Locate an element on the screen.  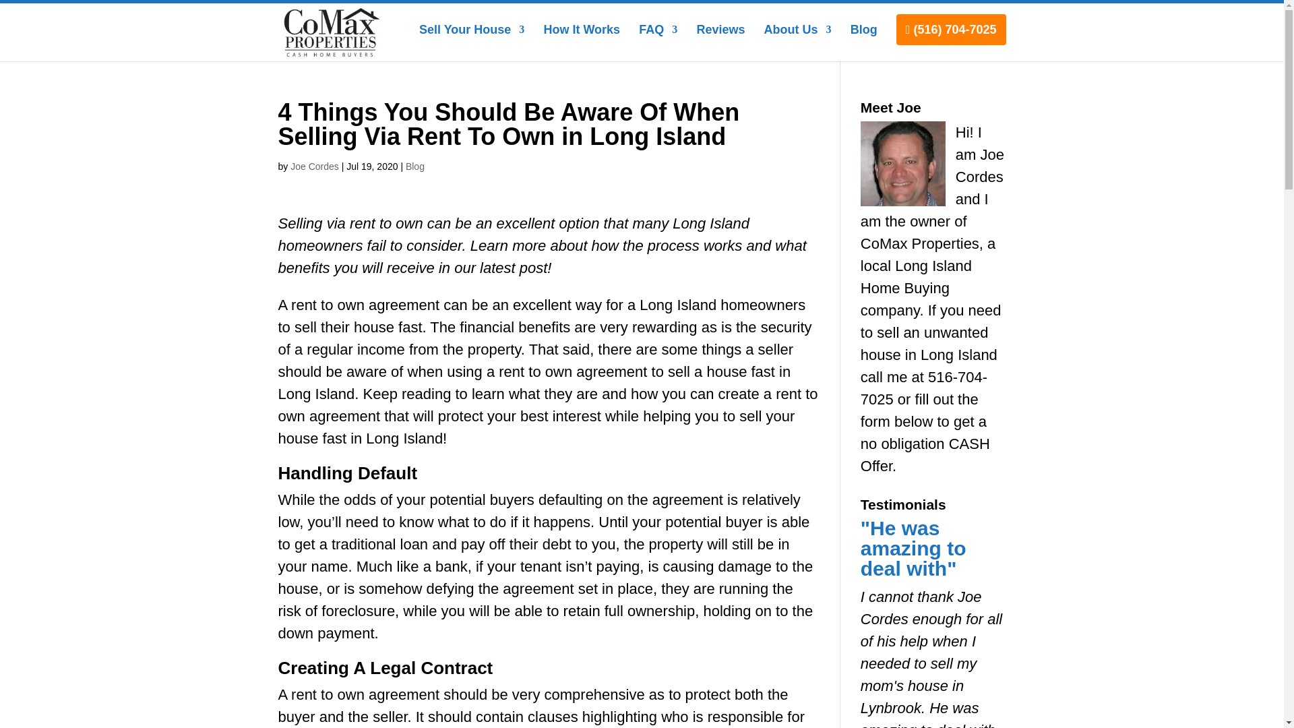
Reviews is located at coordinates (720, 42).